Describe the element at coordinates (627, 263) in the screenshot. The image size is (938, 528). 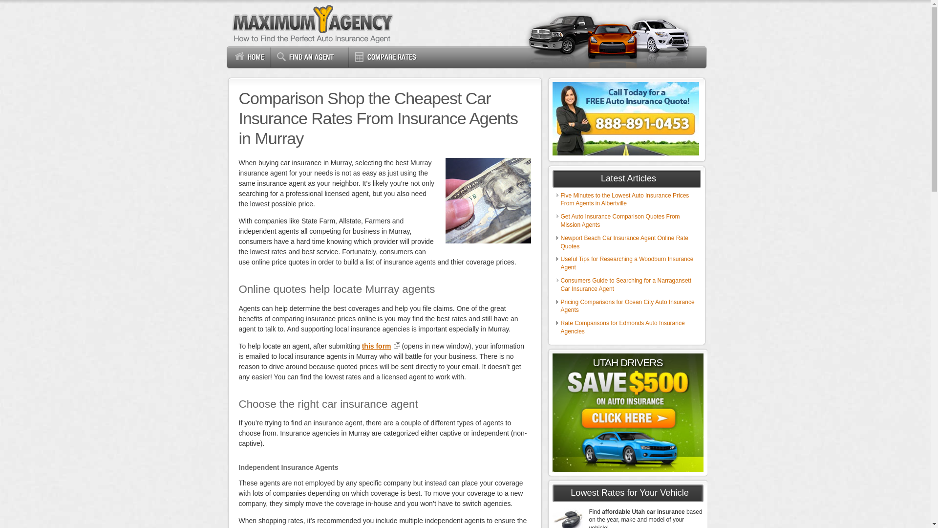
I see `Useful Tips for Researching a Woodburn Insurance Agent` at that location.